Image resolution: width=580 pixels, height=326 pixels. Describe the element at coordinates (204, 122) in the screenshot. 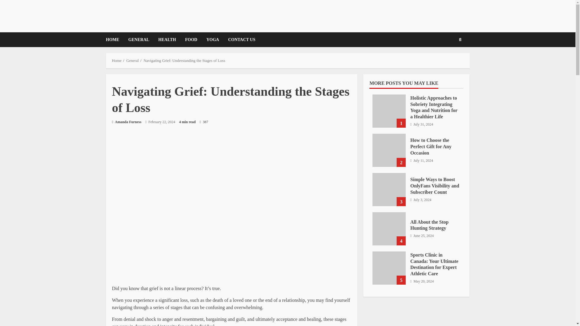

I see `387` at that location.